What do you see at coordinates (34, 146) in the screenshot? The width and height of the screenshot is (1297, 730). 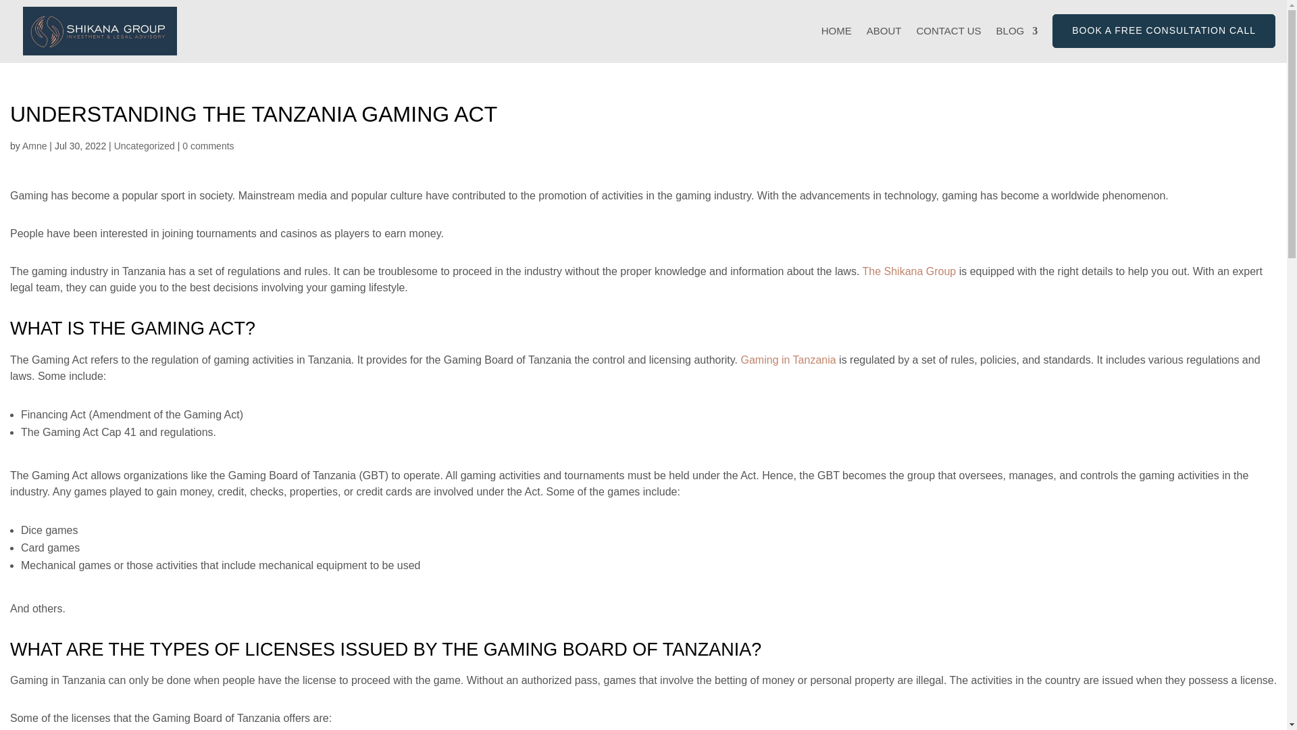 I see `Amne` at bounding box center [34, 146].